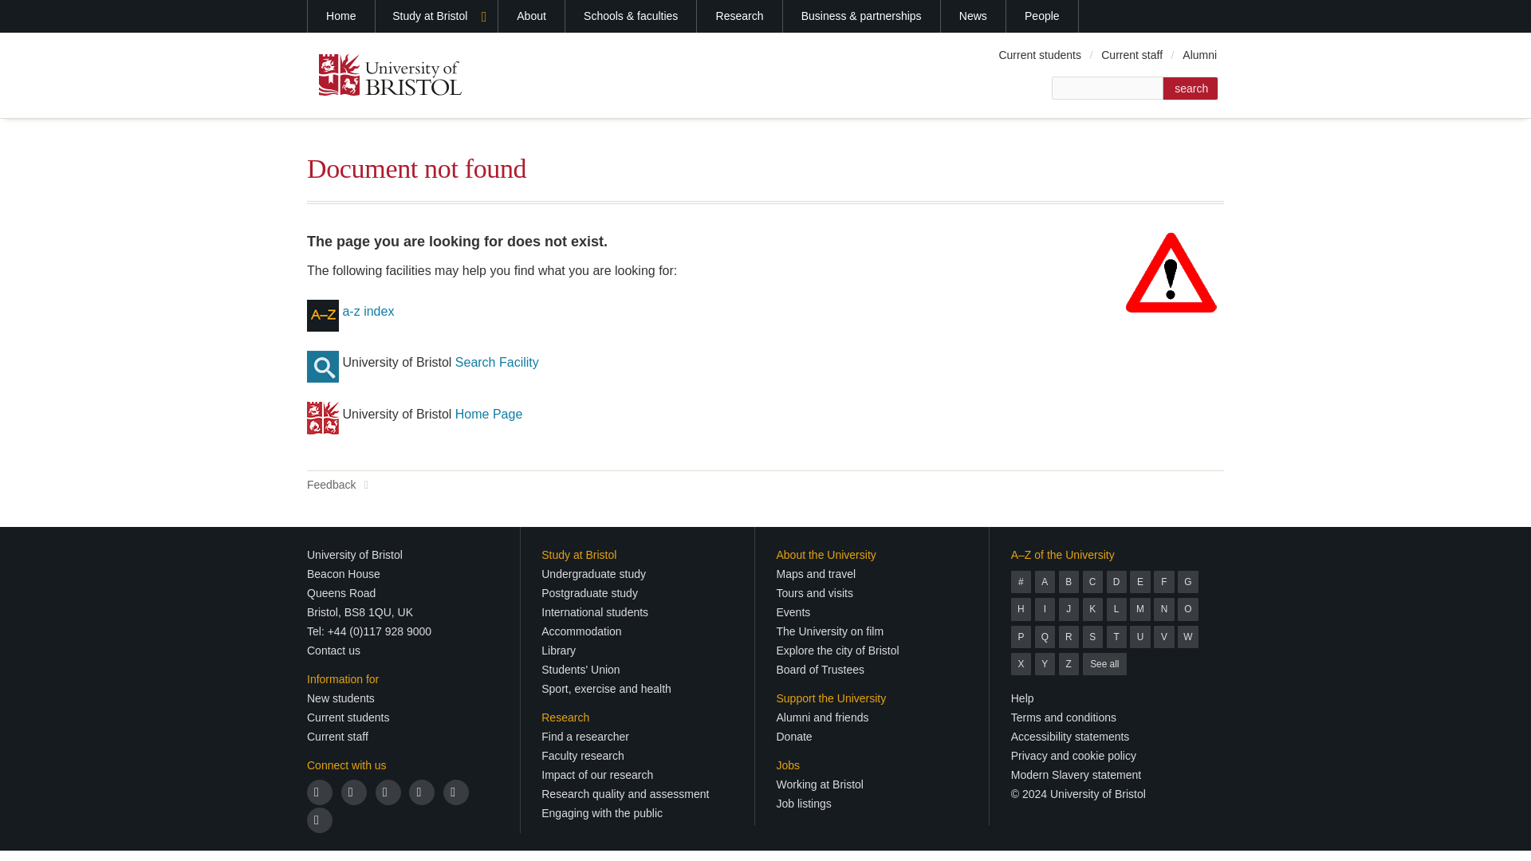 Image resolution: width=1531 pixels, height=861 pixels. What do you see at coordinates (1108, 88) in the screenshot?
I see `enter search keywords` at bounding box center [1108, 88].